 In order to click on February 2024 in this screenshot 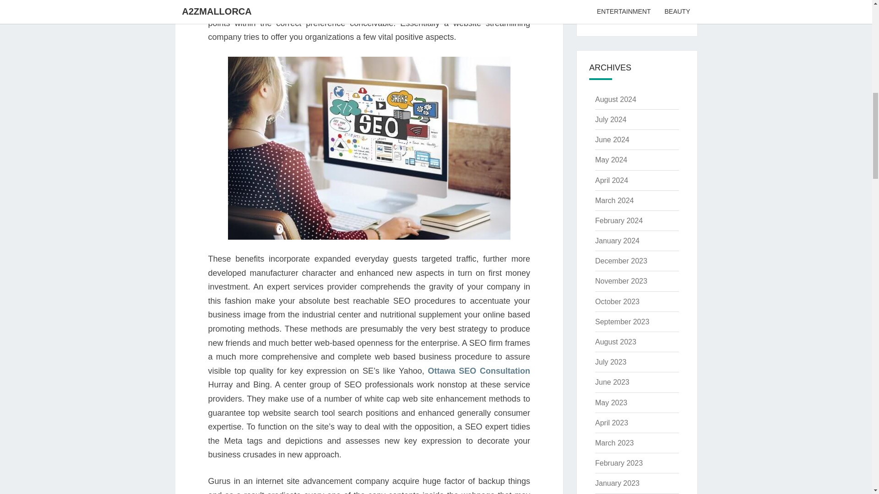, I will do `click(619, 220)`.